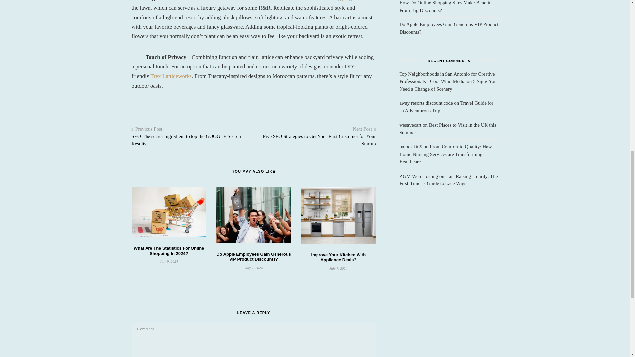 This screenshot has height=357, width=635. Describe the element at coordinates (350, 1) in the screenshot. I see `pergola` at that location.